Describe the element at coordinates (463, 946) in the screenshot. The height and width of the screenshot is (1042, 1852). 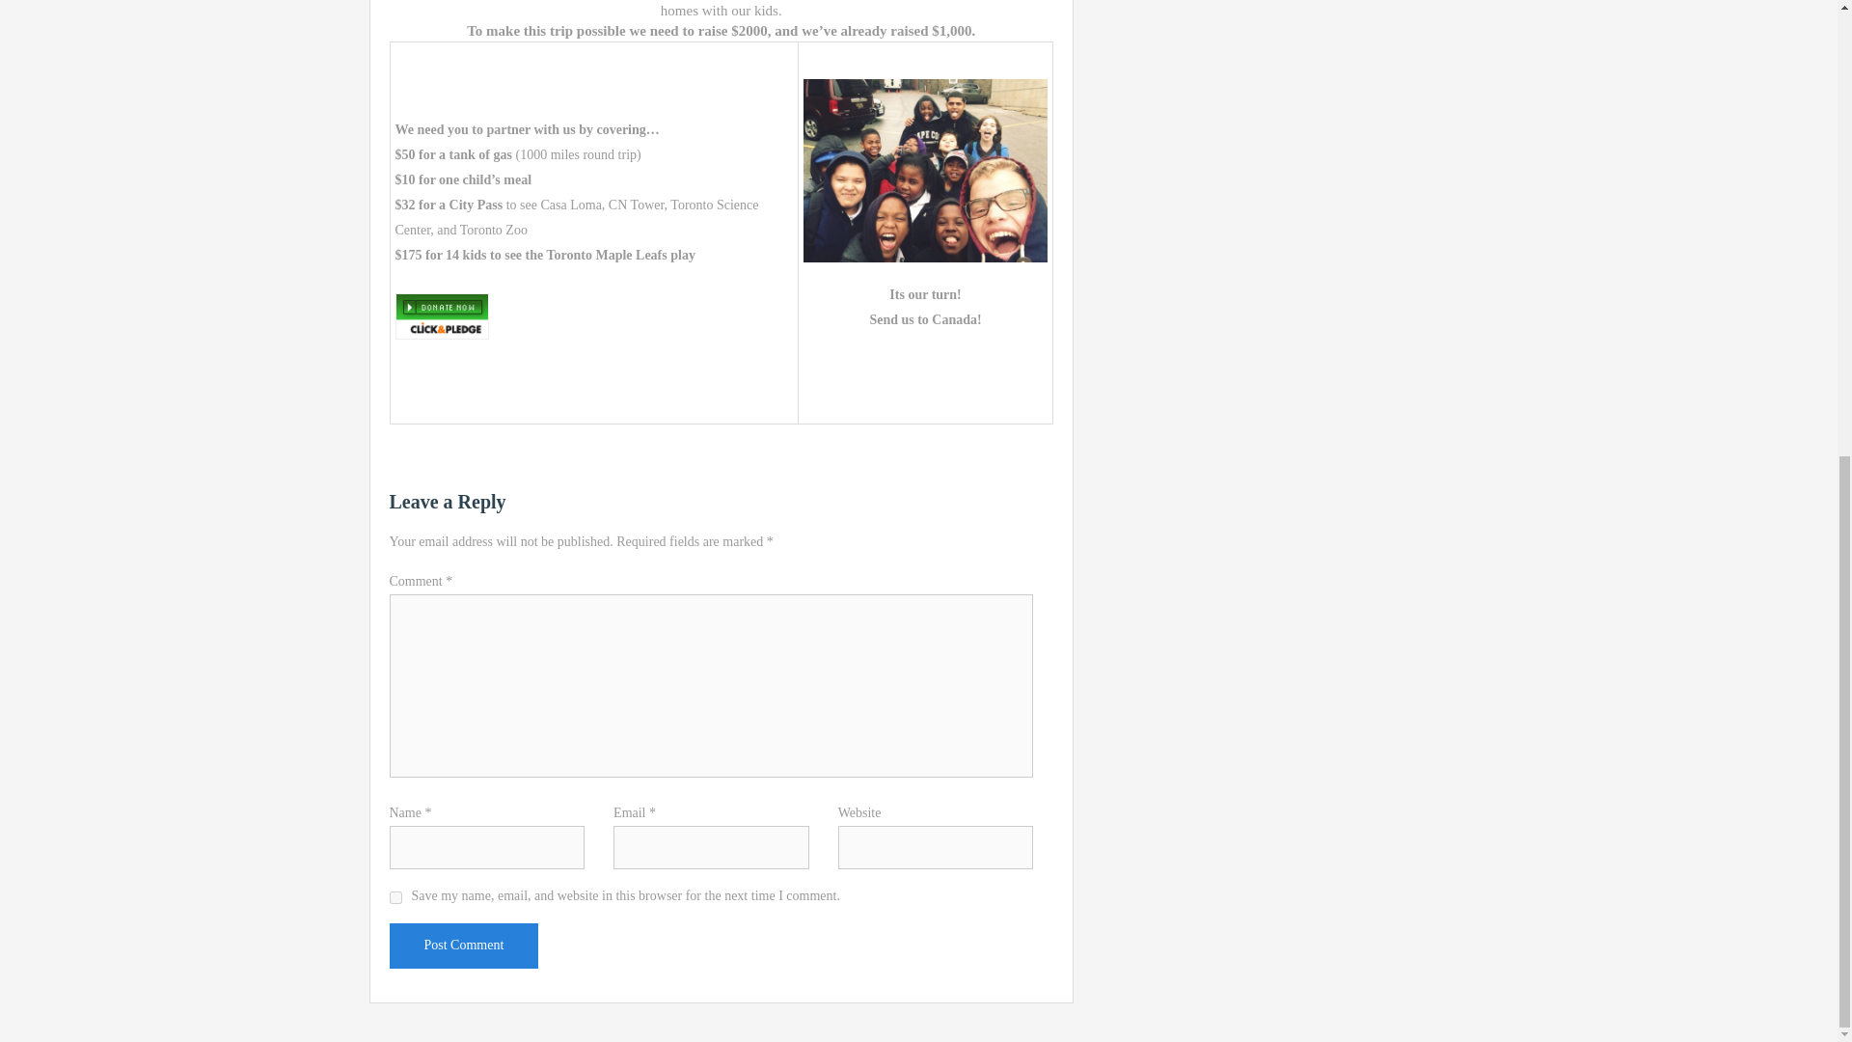
I see `Post Comment` at that location.